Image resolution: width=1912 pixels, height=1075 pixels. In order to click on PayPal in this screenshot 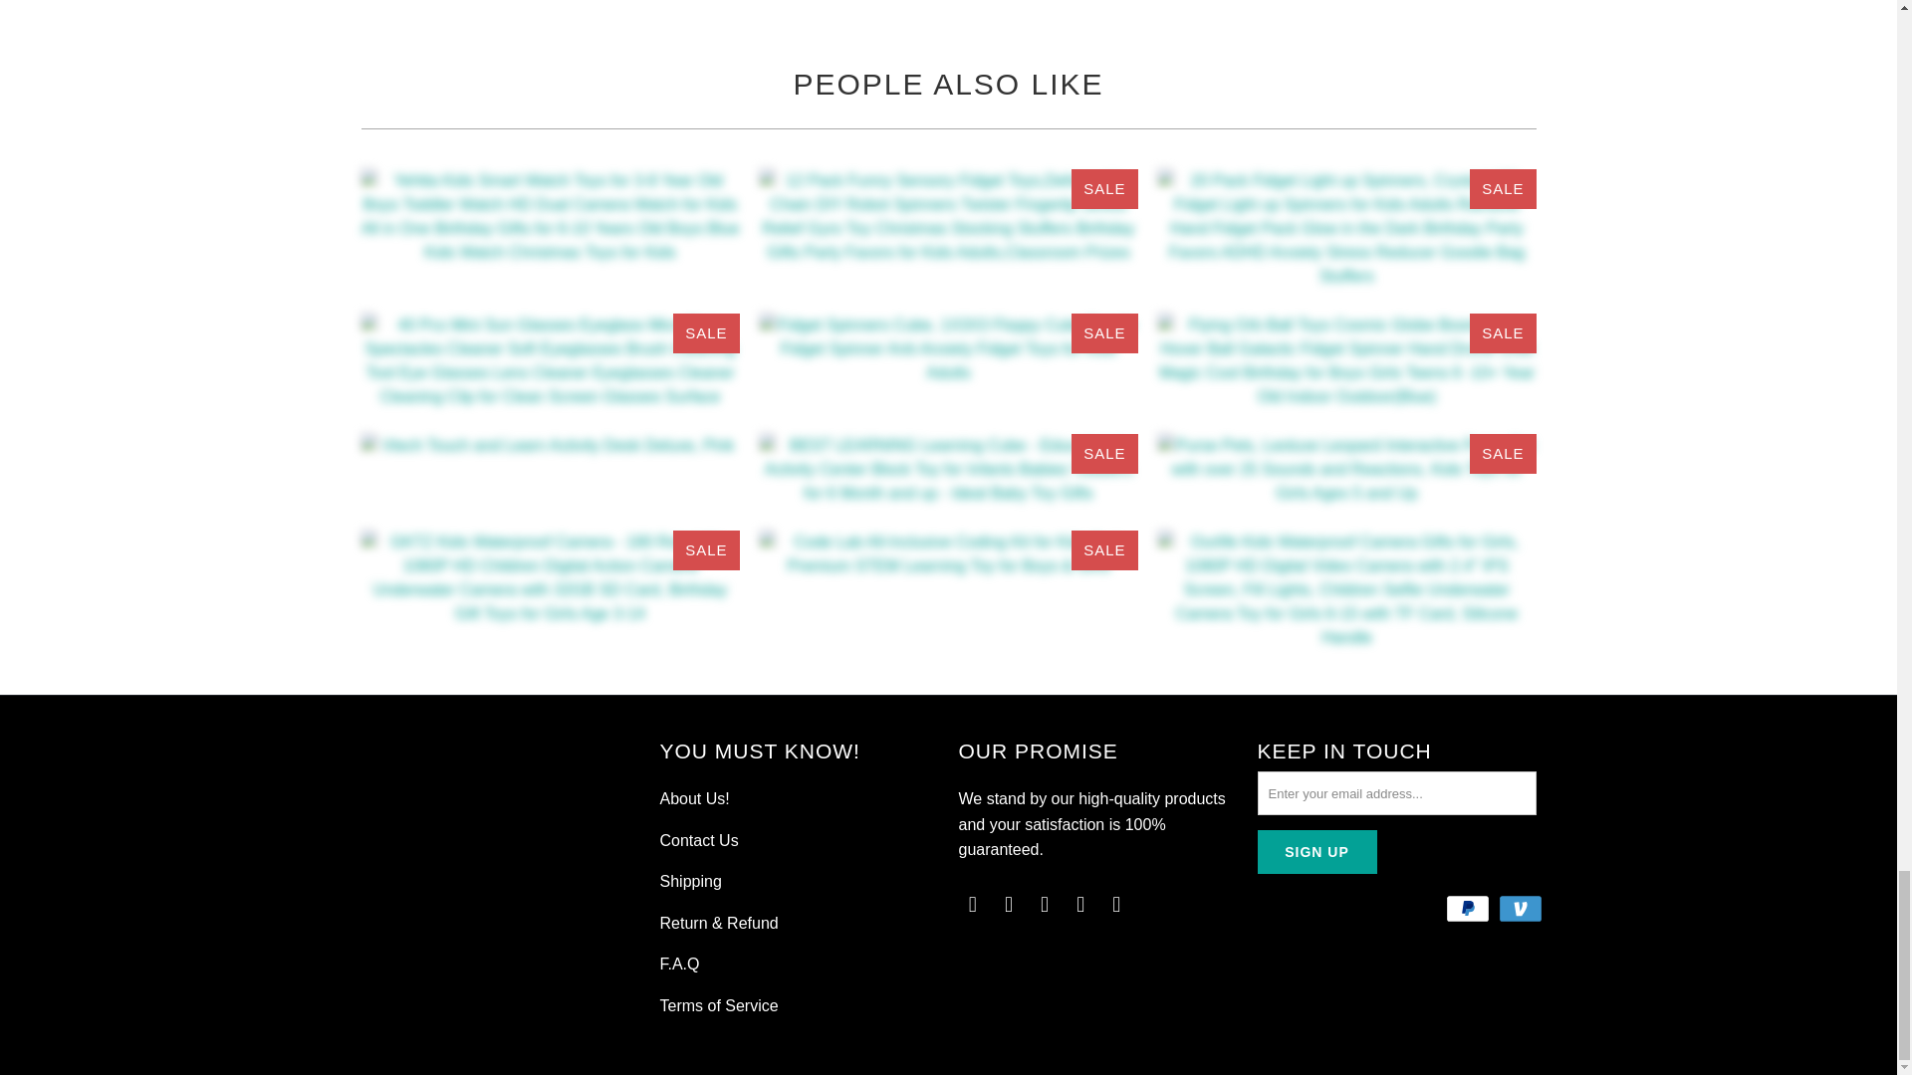, I will do `click(1469, 908)`.